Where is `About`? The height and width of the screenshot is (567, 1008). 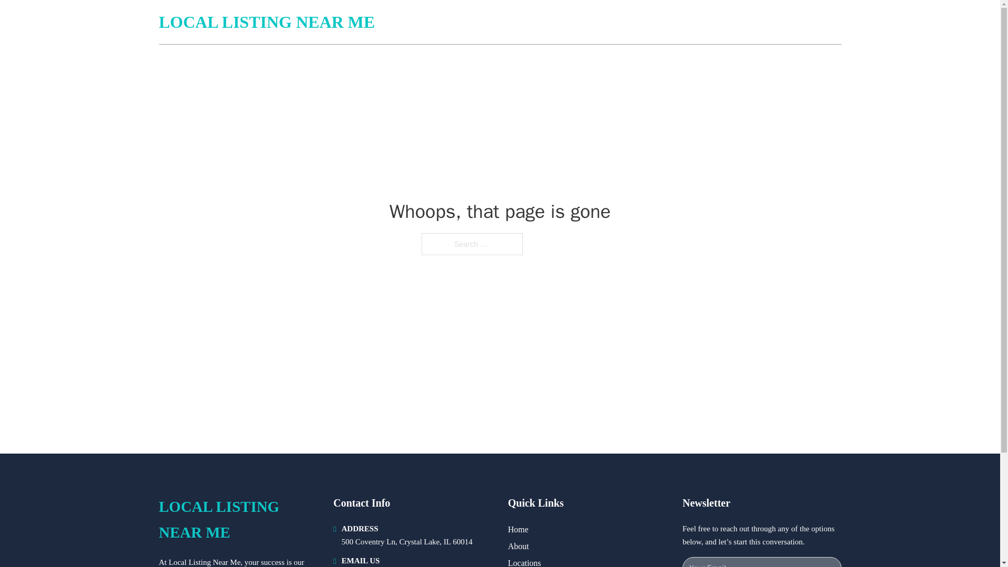
About is located at coordinates (519, 546).